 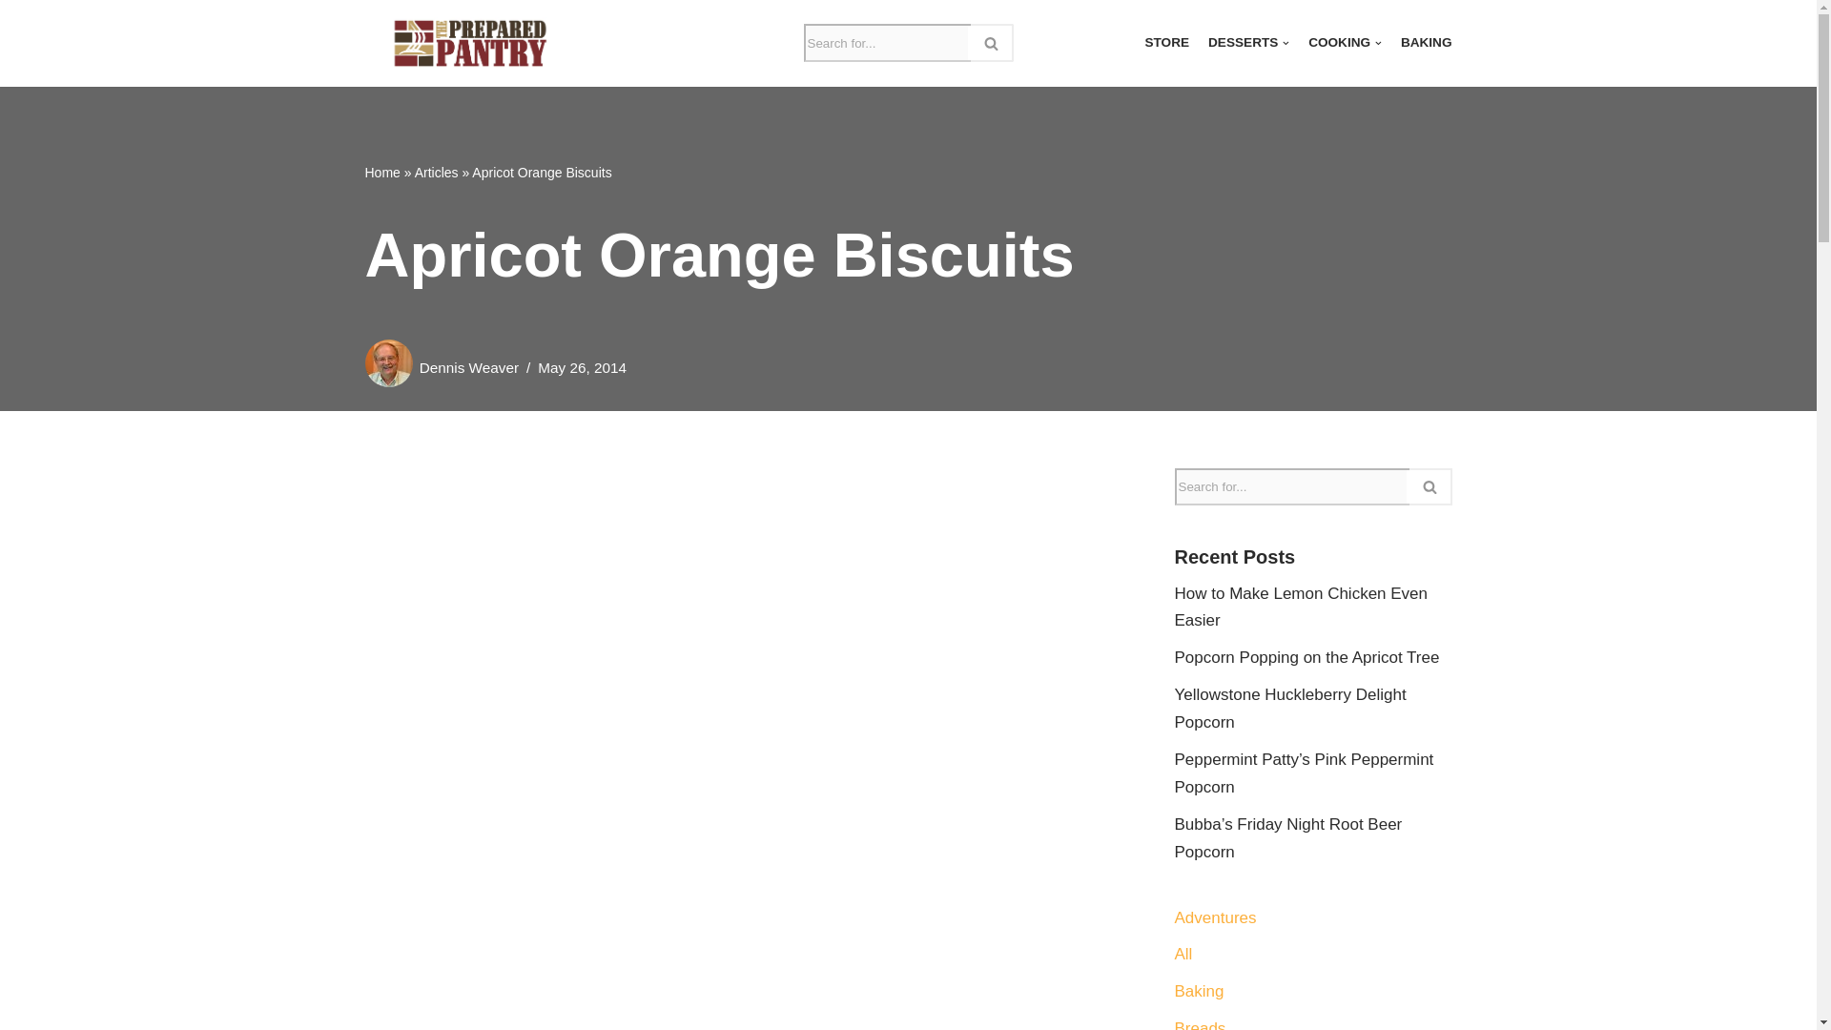 What do you see at coordinates (1248, 44) in the screenshot?
I see `DESSERTS` at bounding box center [1248, 44].